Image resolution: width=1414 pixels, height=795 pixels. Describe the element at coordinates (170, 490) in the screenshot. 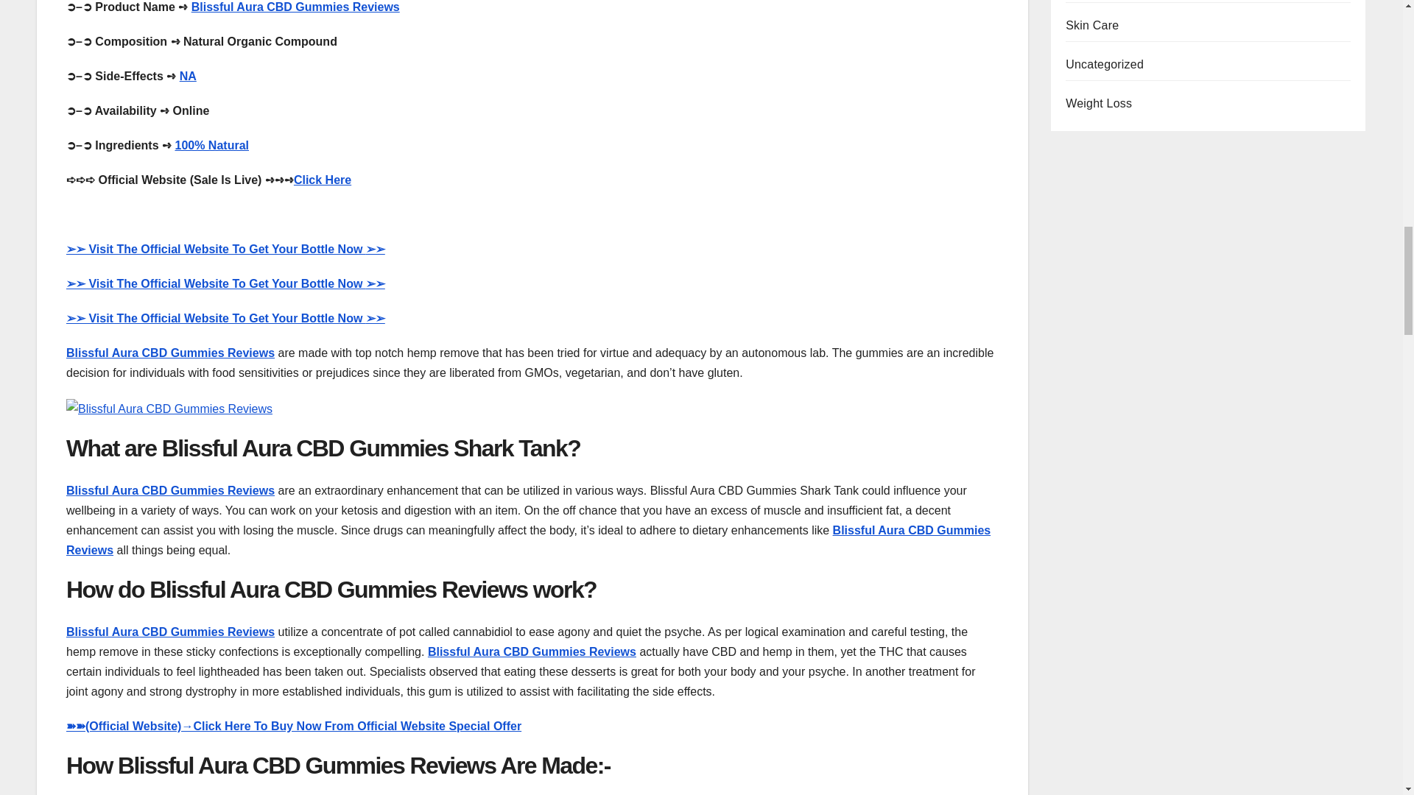

I see `Blissful Aura CBD Gummies Reviews` at that location.